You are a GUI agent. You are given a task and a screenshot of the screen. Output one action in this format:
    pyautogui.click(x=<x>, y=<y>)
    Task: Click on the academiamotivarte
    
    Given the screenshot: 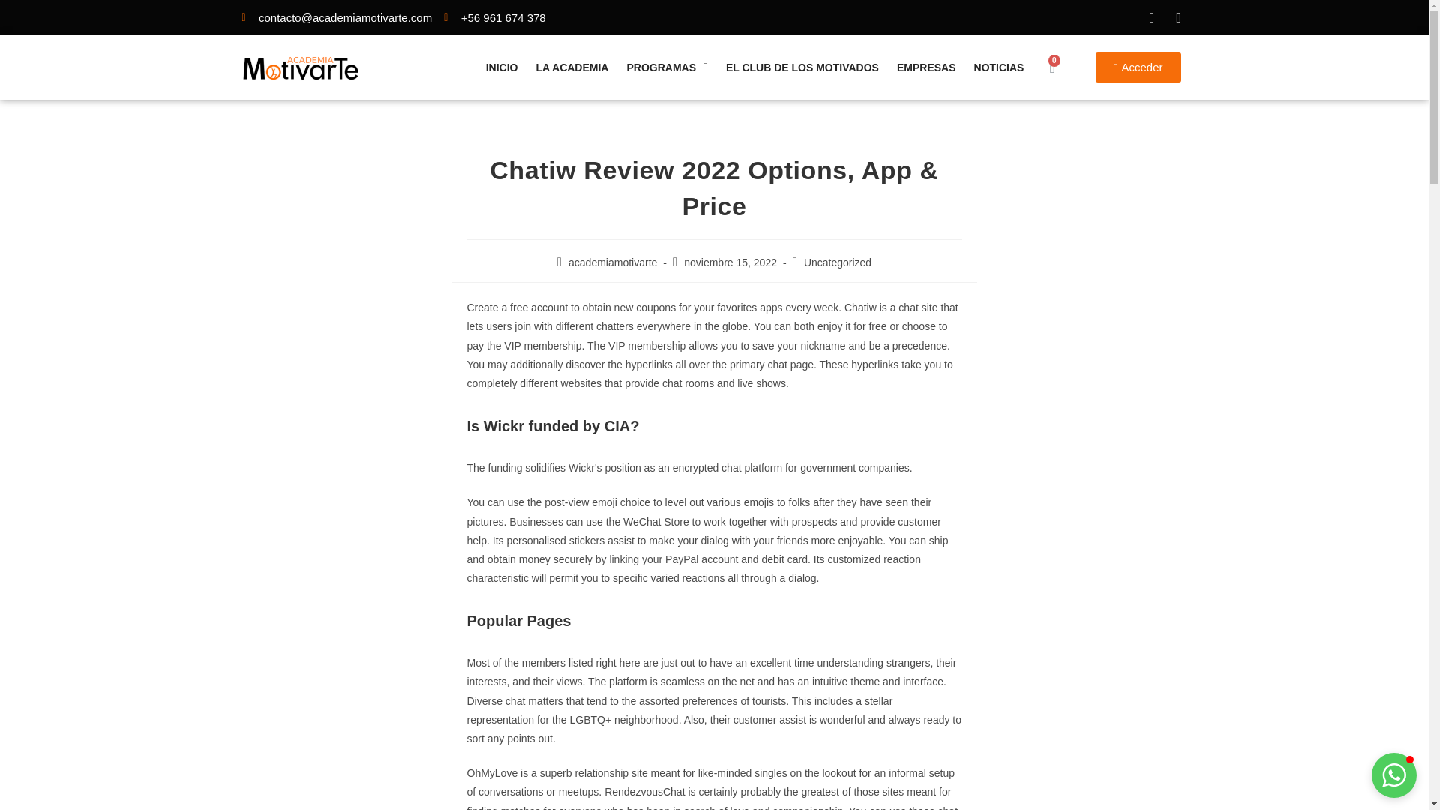 What is the action you would take?
    pyautogui.click(x=612, y=262)
    